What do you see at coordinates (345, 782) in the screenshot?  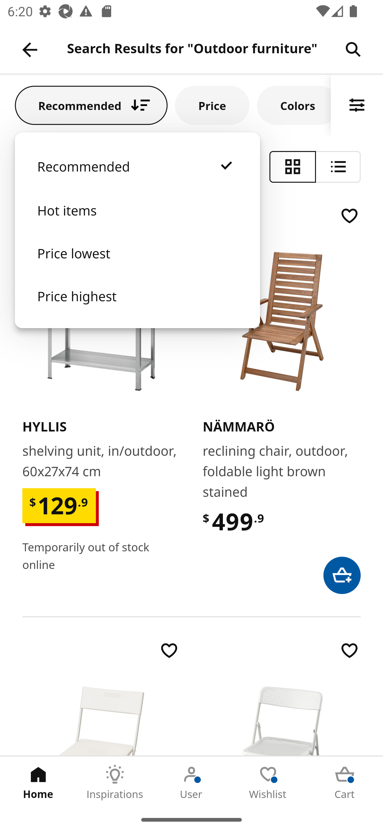 I see `Cart
Tab 5 of 5` at bounding box center [345, 782].